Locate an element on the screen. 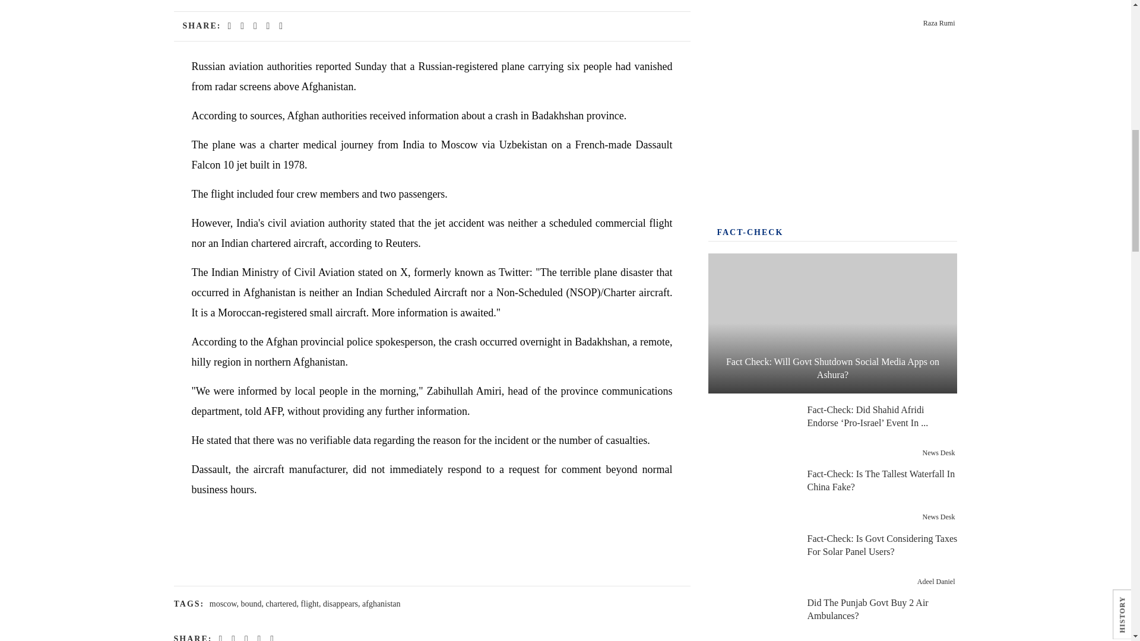 The image size is (1140, 641). Did The Punjab Govt Buy 2 Air Ambulances? is located at coordinates (751, 620).